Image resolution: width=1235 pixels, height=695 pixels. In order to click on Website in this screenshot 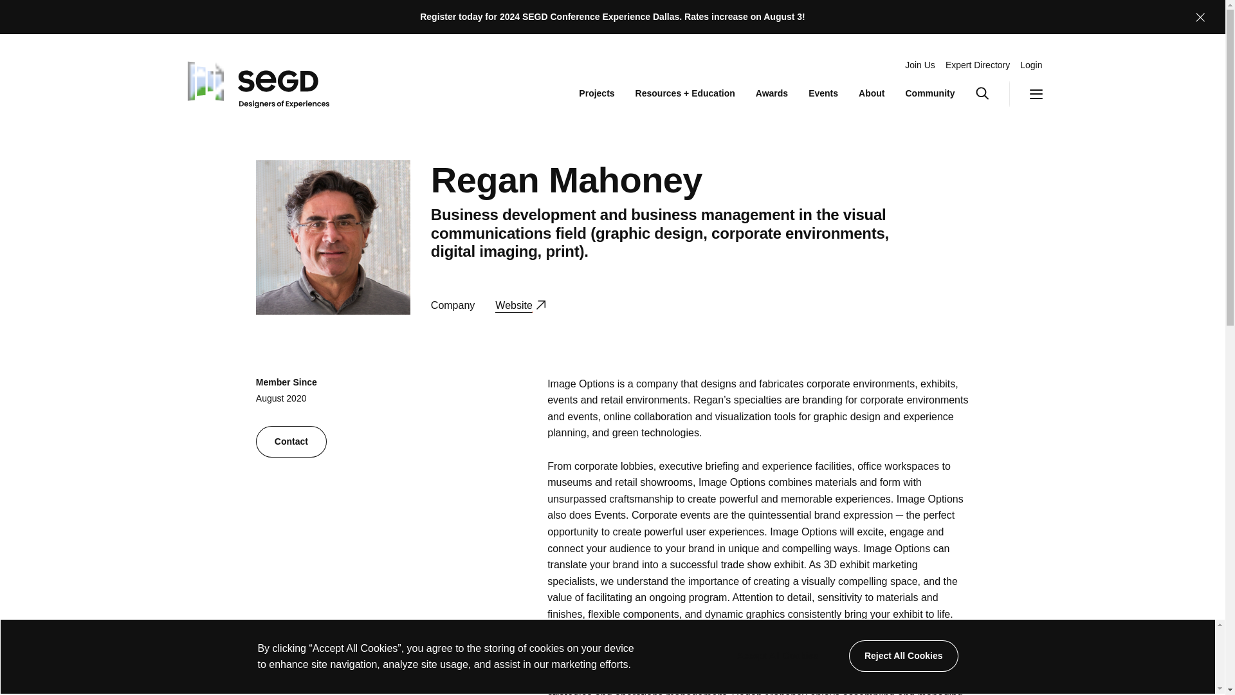, I will do `click(596, 94)`.